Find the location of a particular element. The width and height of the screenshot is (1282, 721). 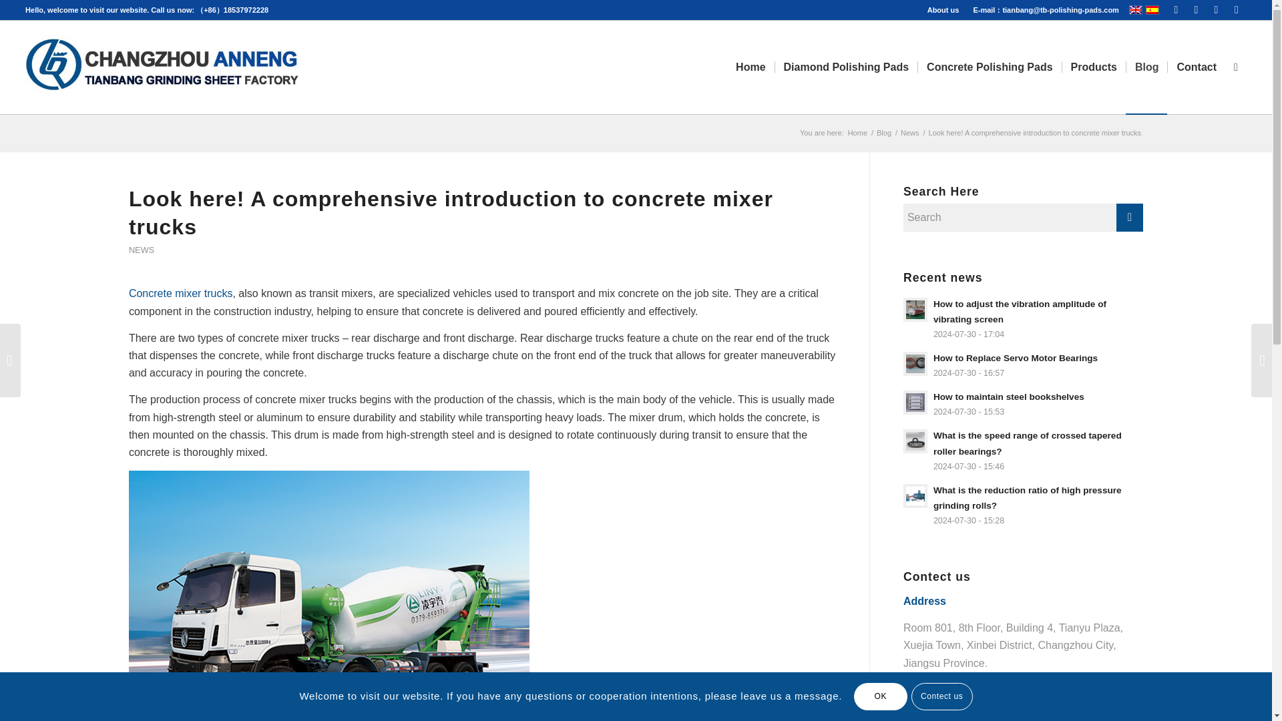

Diamond Polishing Pads is located at coordinates (845, 67).